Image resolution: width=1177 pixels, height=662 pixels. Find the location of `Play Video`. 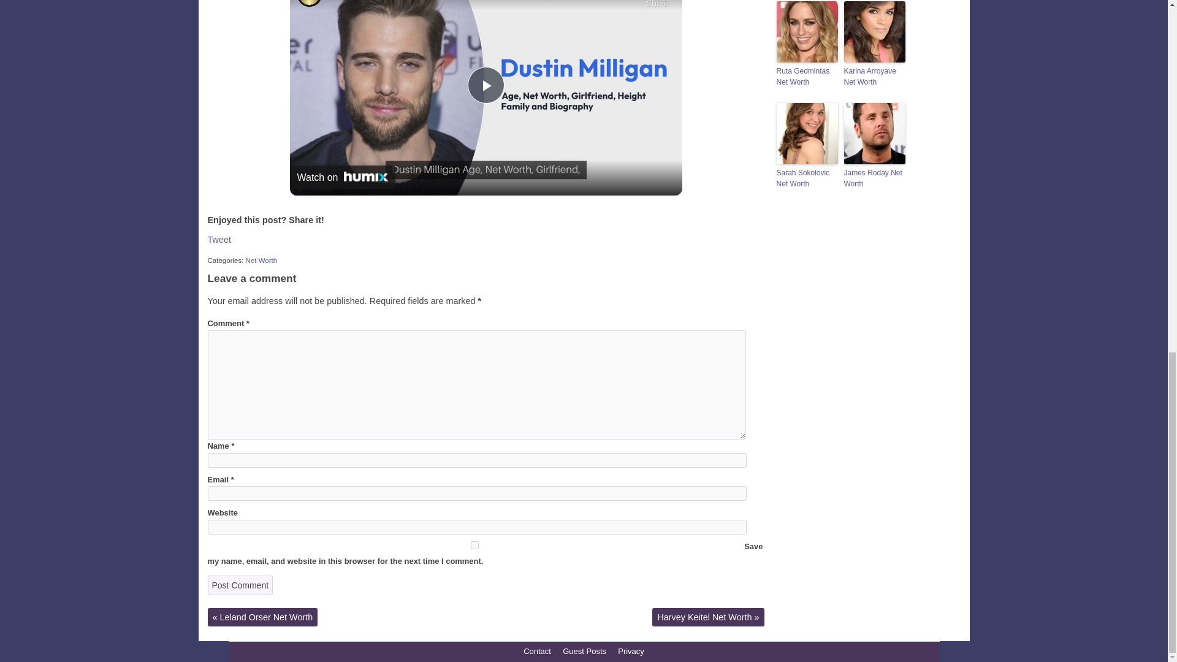

Play Video is located at coordinates (486, 85).